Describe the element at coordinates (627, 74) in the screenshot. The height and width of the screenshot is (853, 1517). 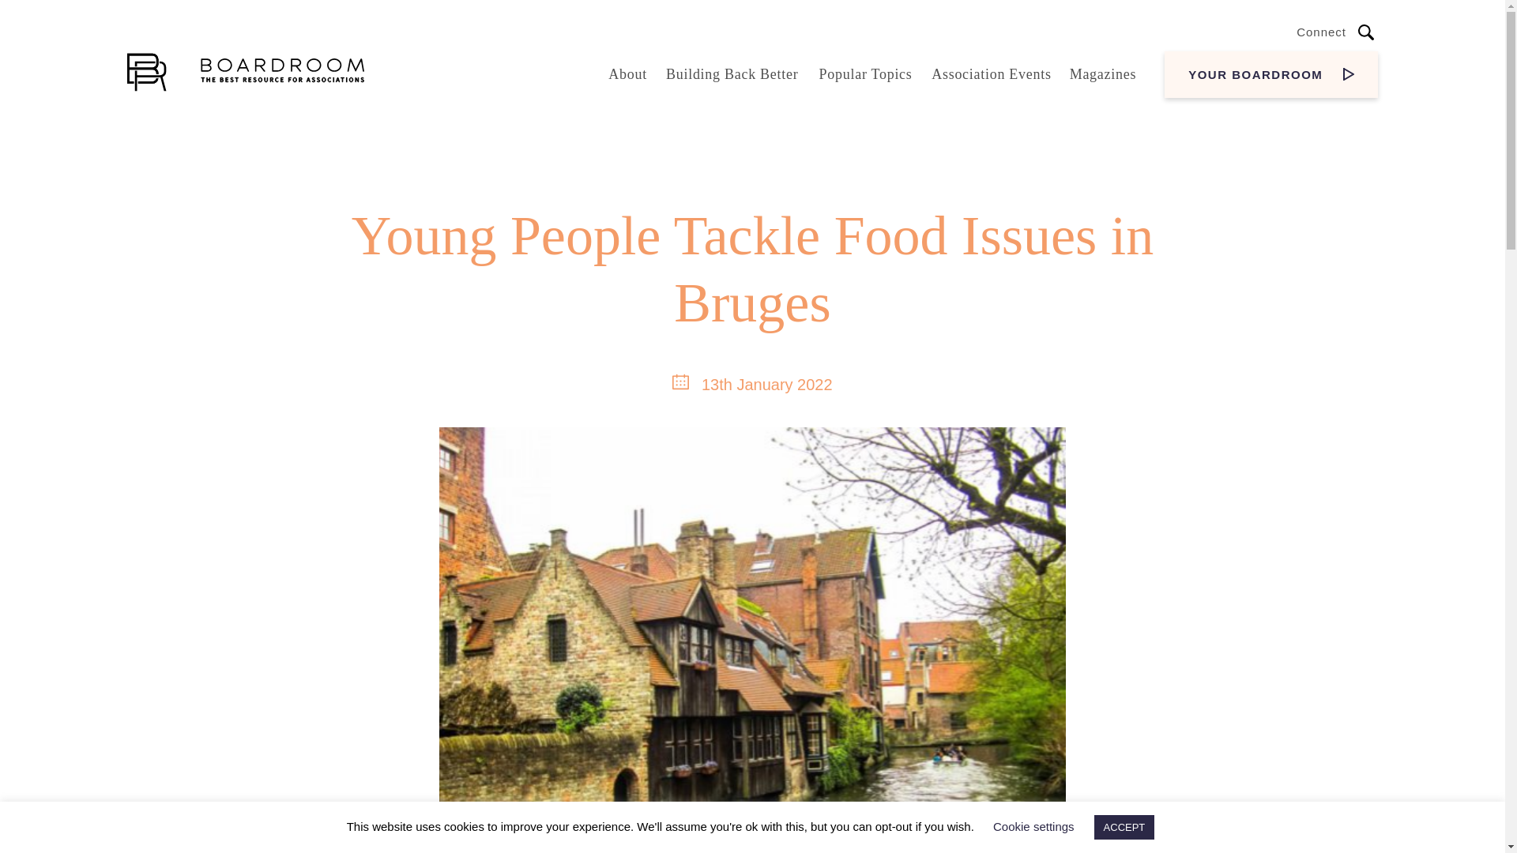
I see `About` at that location.